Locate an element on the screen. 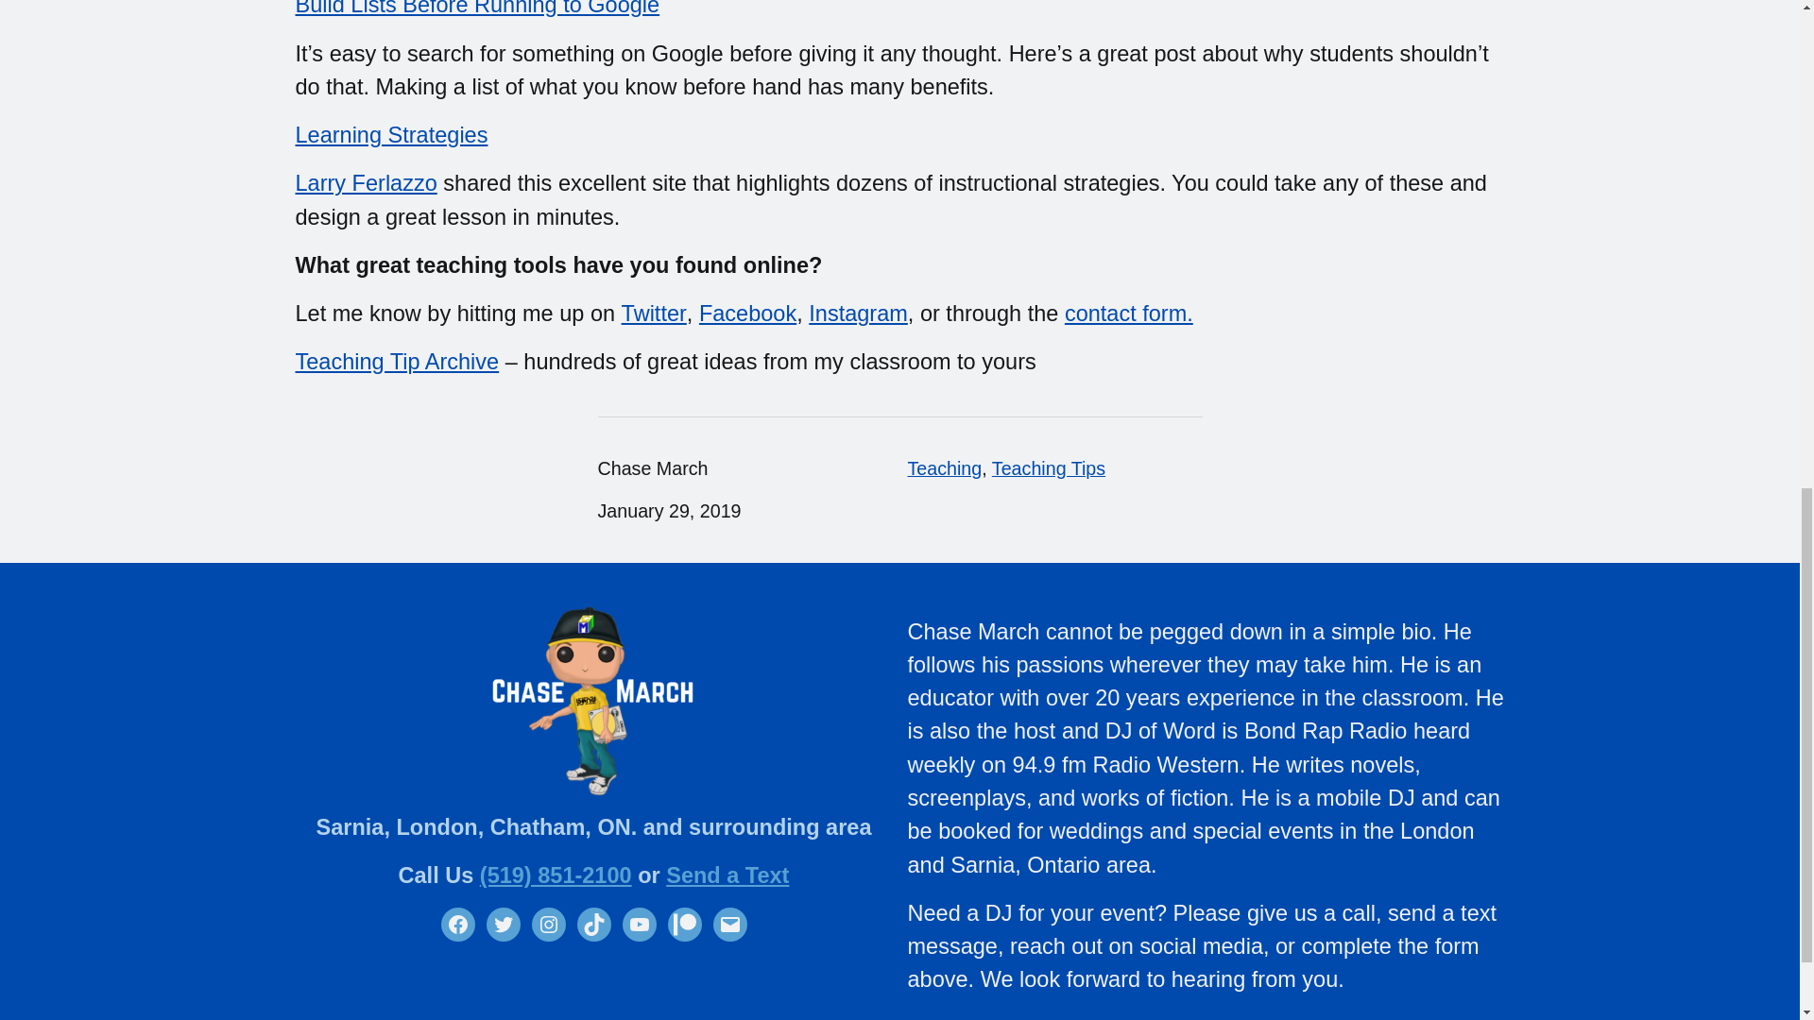 The height and width of the screenshot is (1020, 1814). Facebook is located at coordinates (746, 313).